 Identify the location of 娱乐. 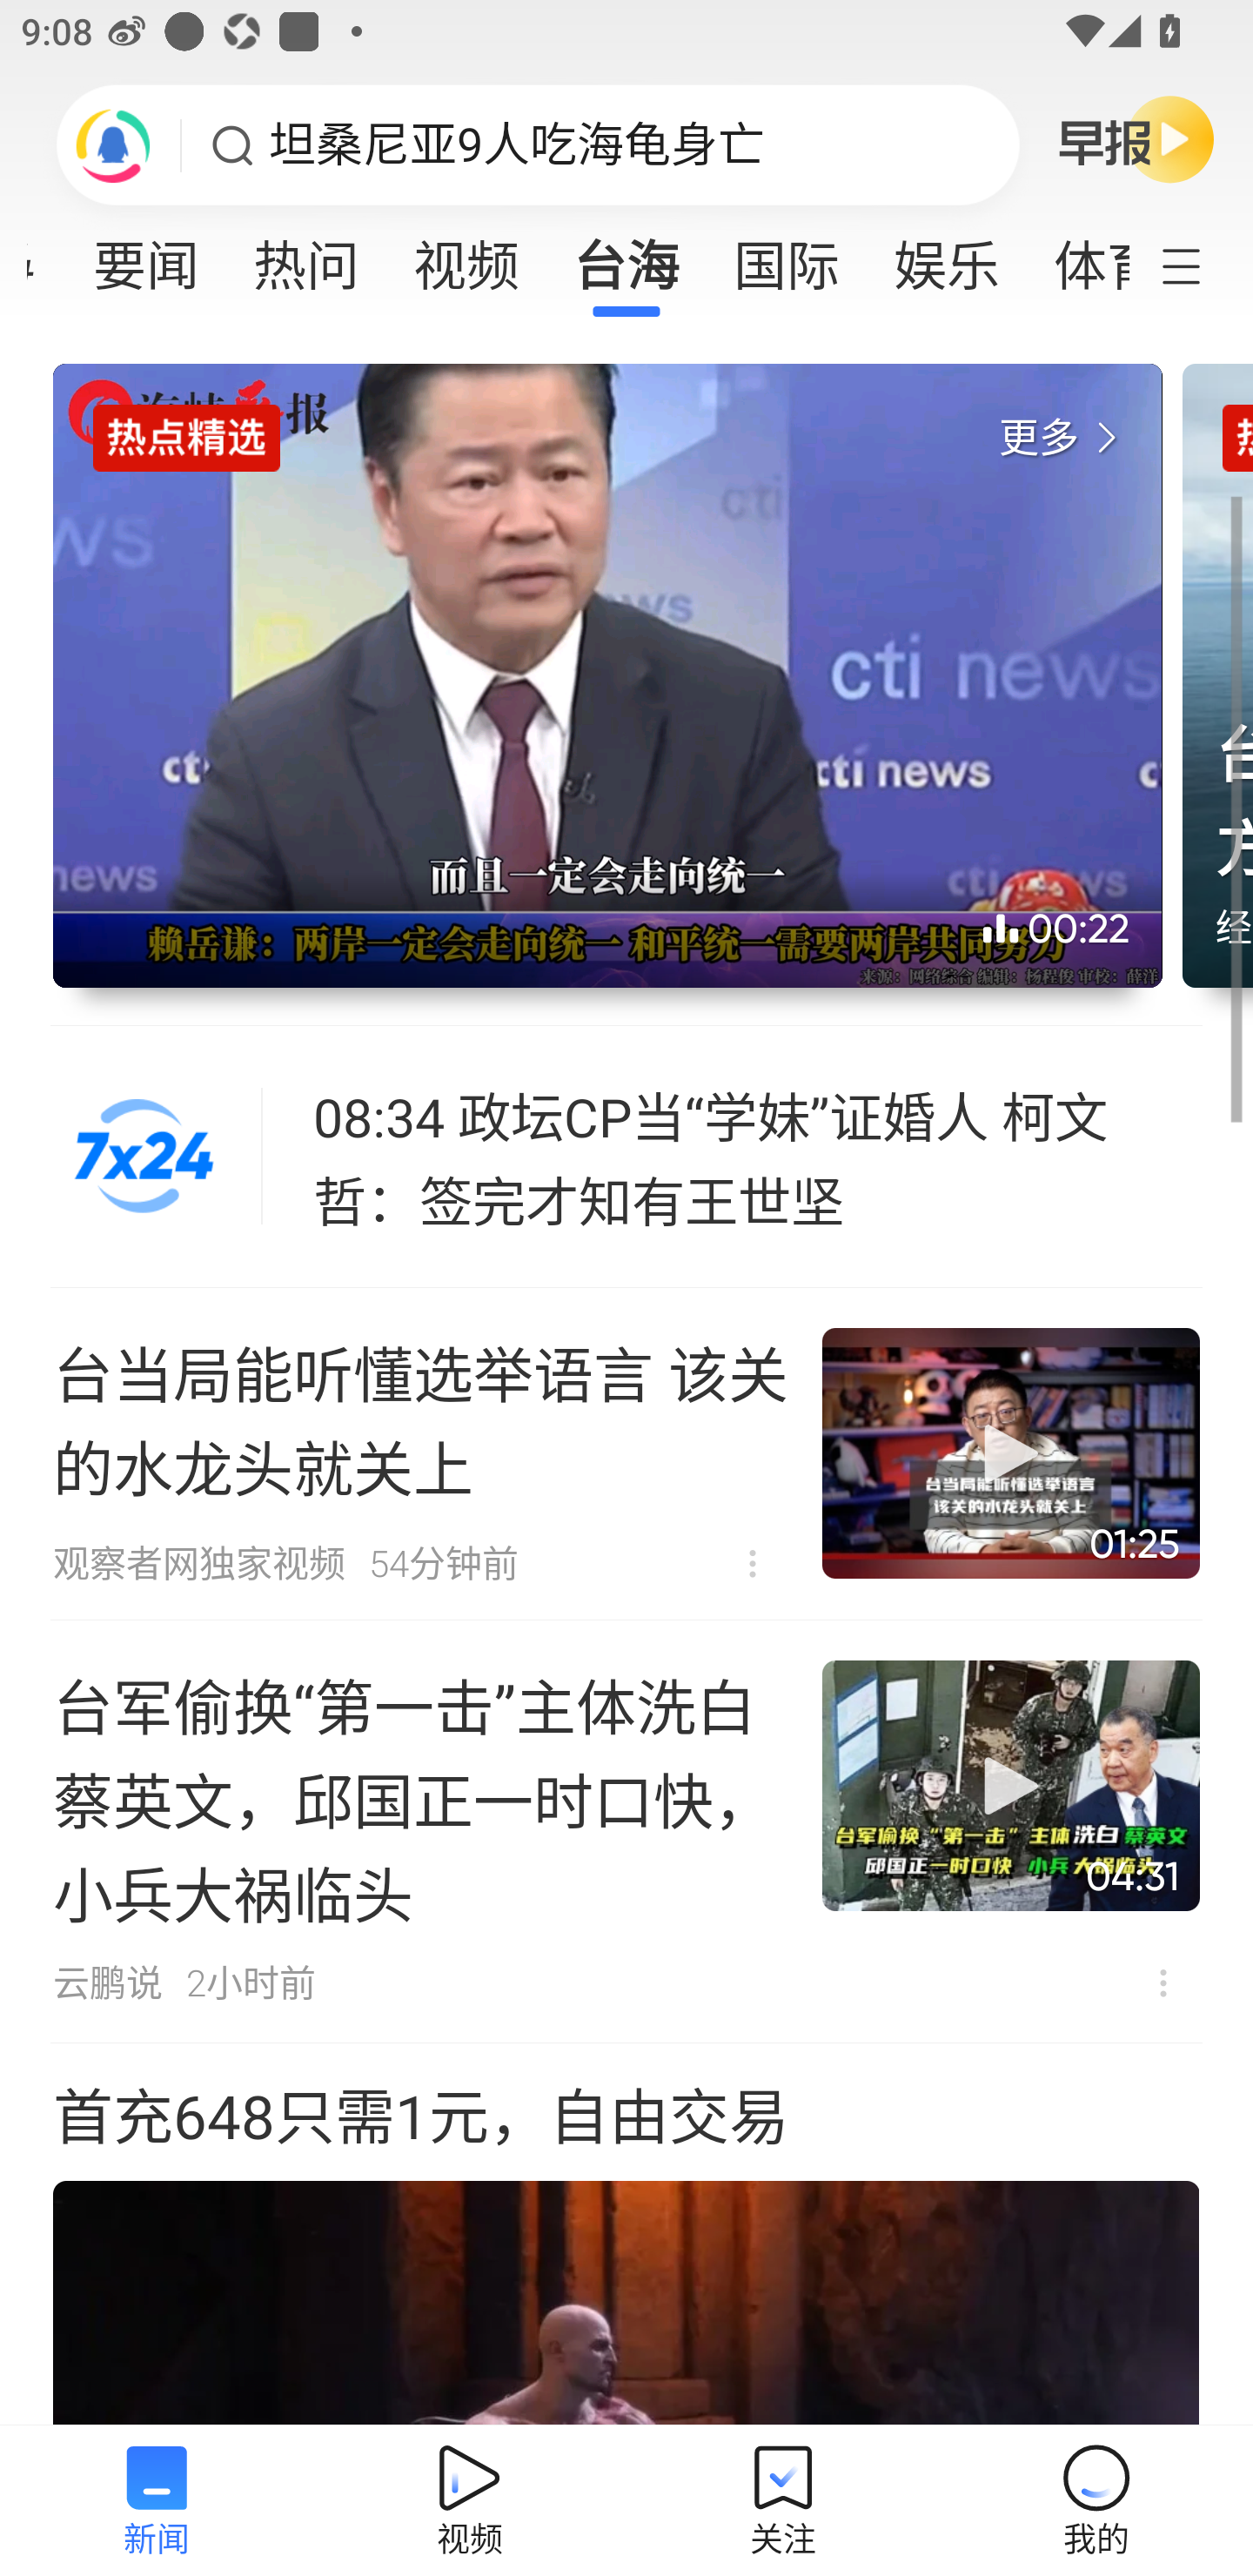
(947, 256).